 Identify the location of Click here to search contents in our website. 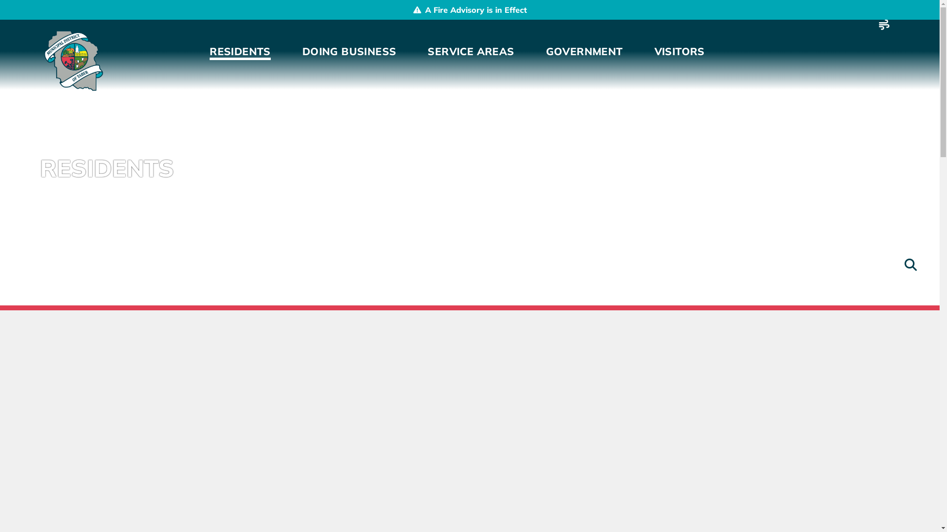
(911, 265).